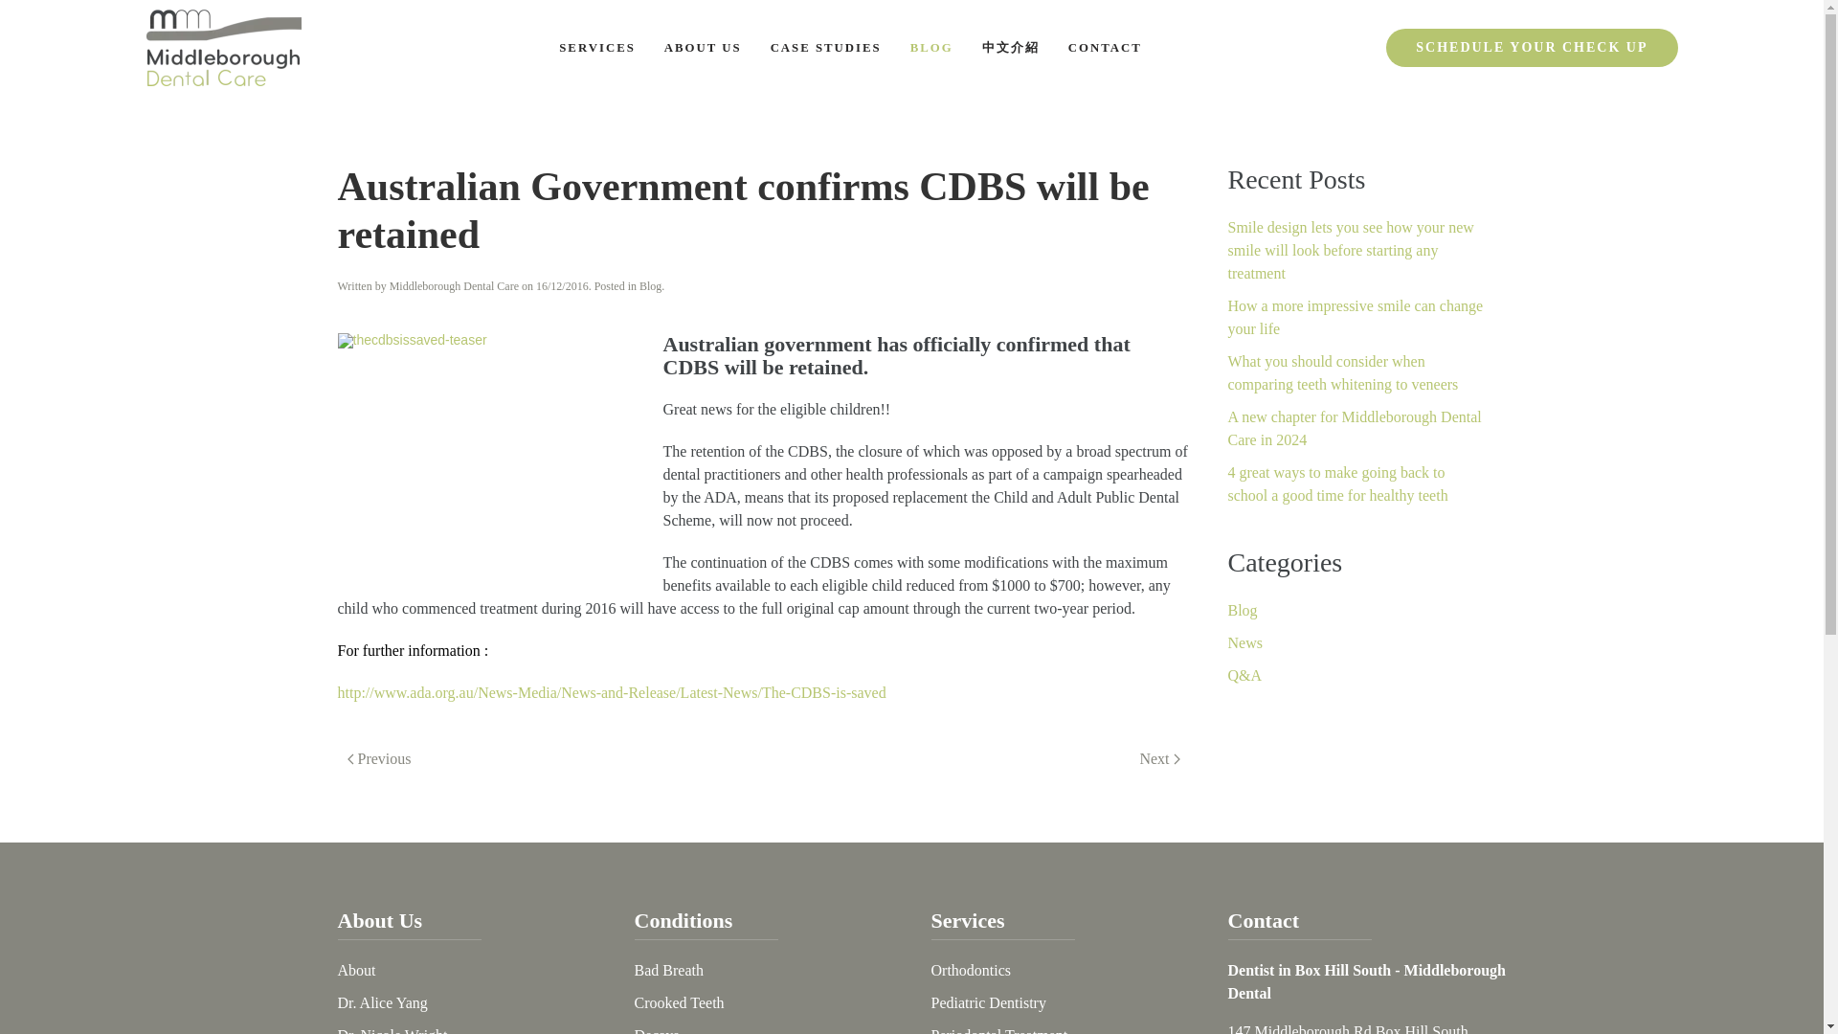 This screenshot has width=1838, height=1034. Describe the element at coordinates (1354, 427) in the screenshot. I see `A new chapter for Middleborough Dental Care in 2024` at that location.